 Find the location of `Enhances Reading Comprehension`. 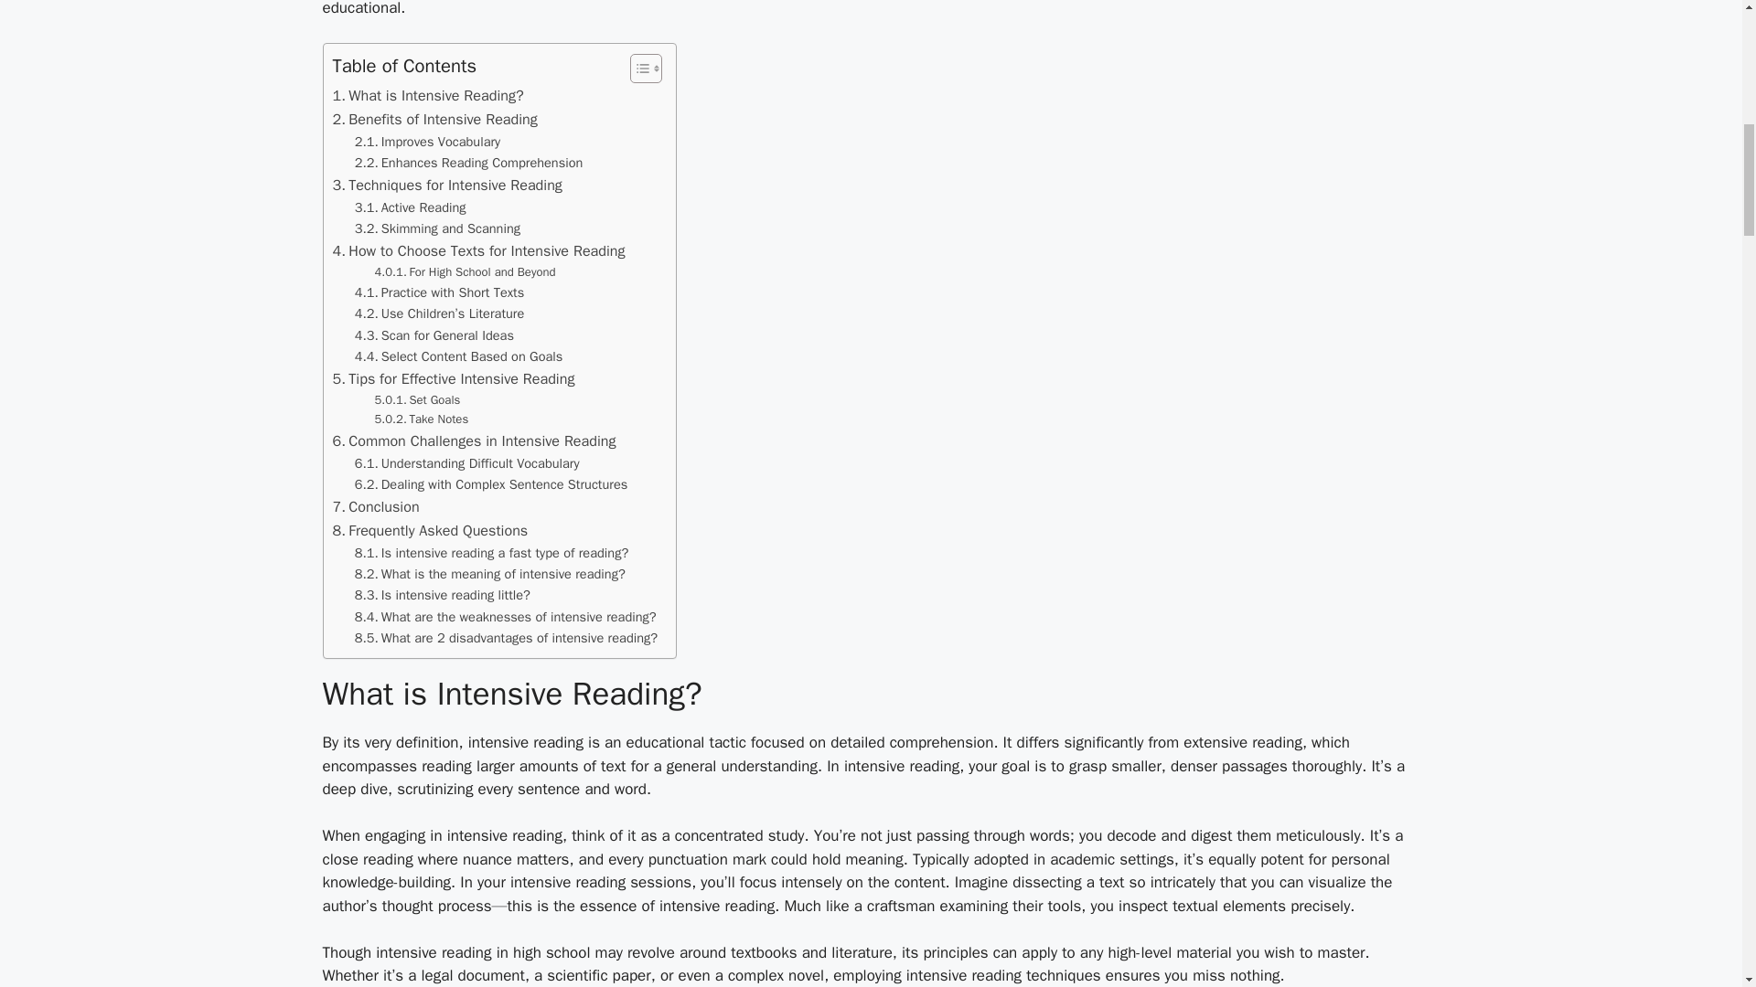

Enhances Reading Comprehension is located at coordinates (468, 163).